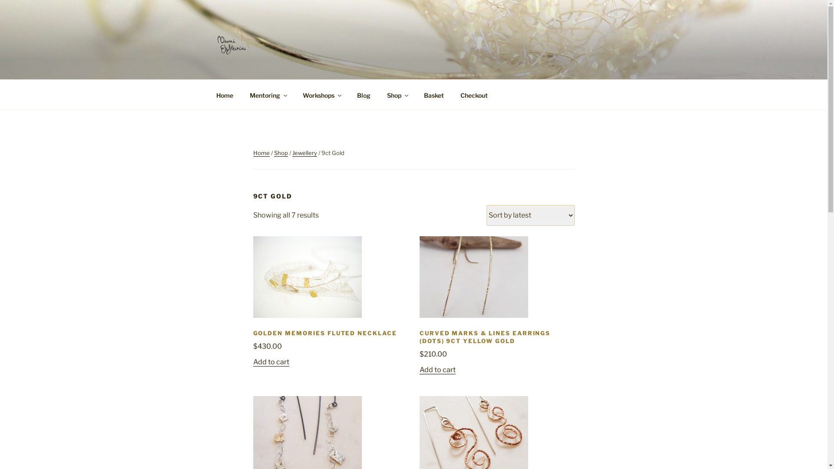 The width and height of the screenshot is (834, 469). What do you see at coordinates (261, 153) in the screenshot?
I see `Home` at bounding box center [261, 153].